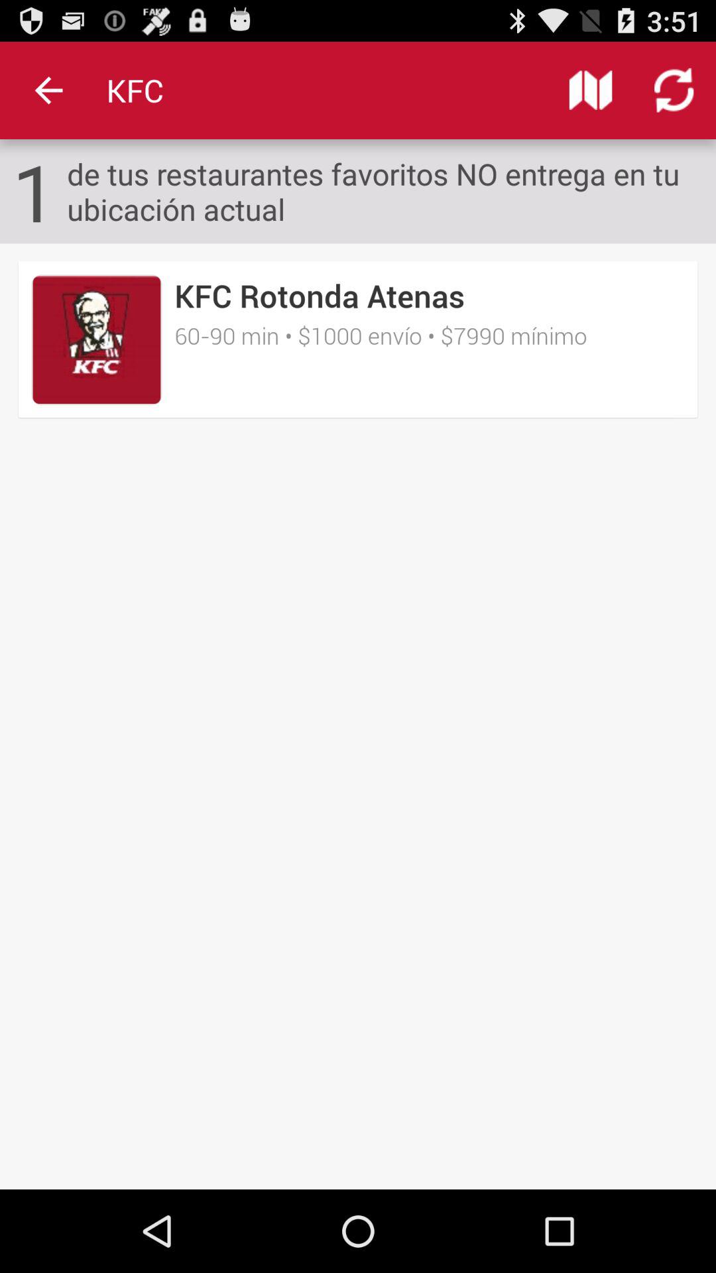  I want to click on press icon to the left of de tus restaurantes, so click(34, 191).